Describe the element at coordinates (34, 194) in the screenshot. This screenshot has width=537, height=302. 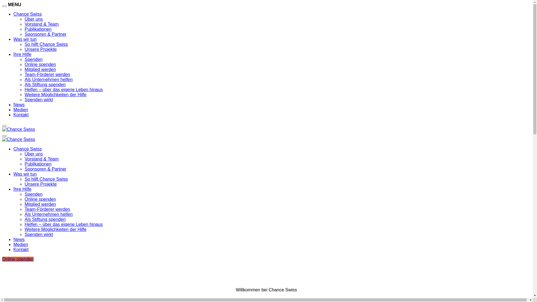
I see `Spenden` at that location.